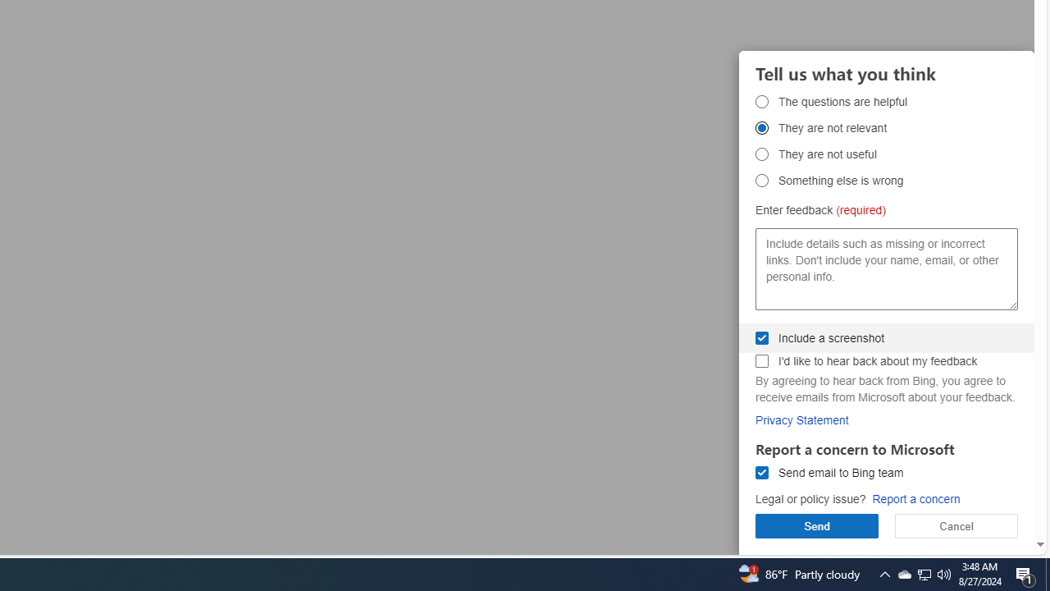 This screenshot has height=591, width=1050. What do you see at coordinates (761, 473) in the screenshot?
I see `AutomationID: fbpgdgml` at bounding box center [761, 473].